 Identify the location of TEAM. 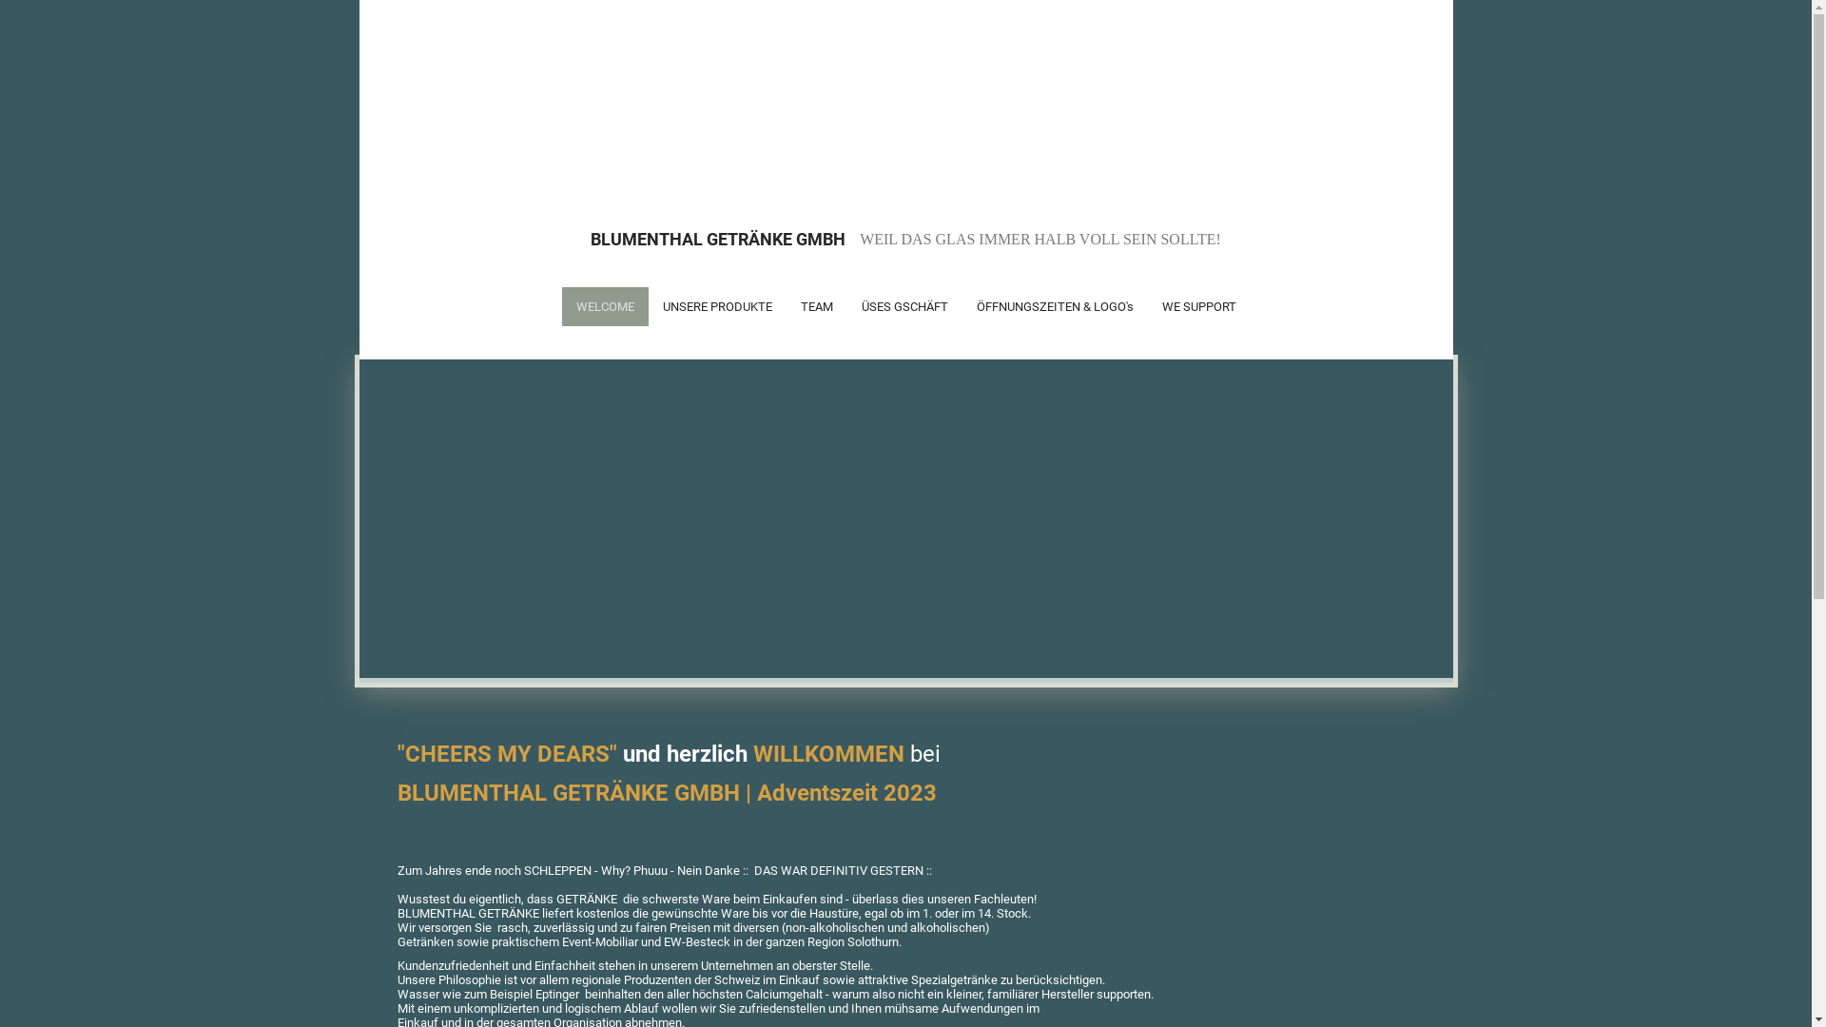
(816, 306).